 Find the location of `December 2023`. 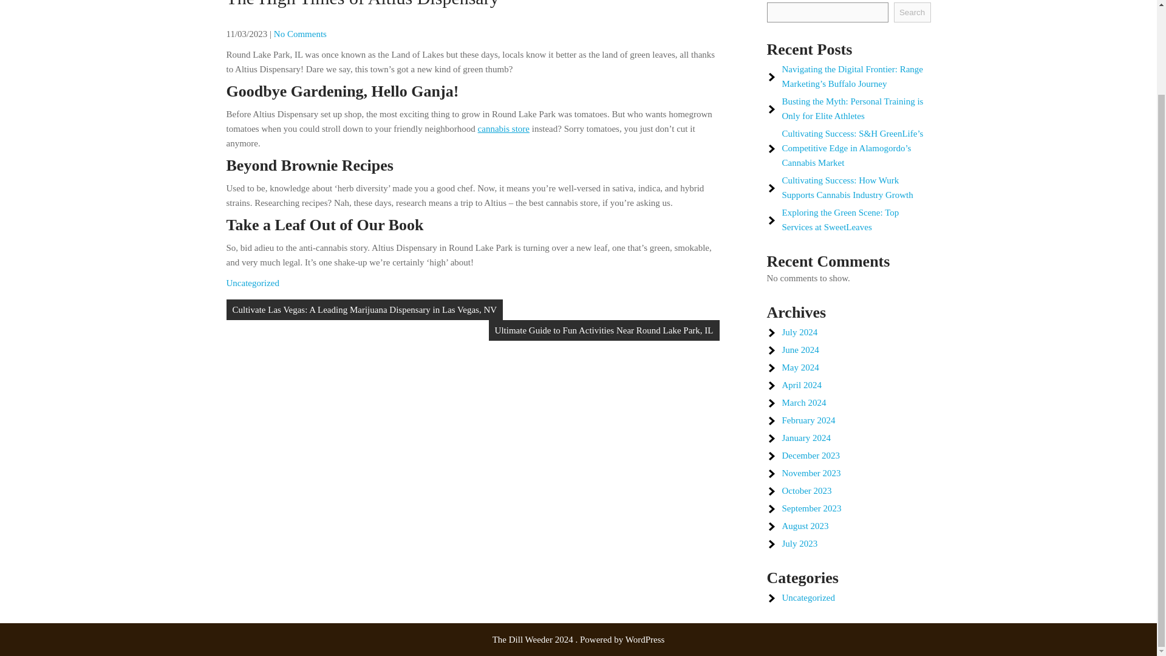

December 2023 is located at coordinates (811, 456).